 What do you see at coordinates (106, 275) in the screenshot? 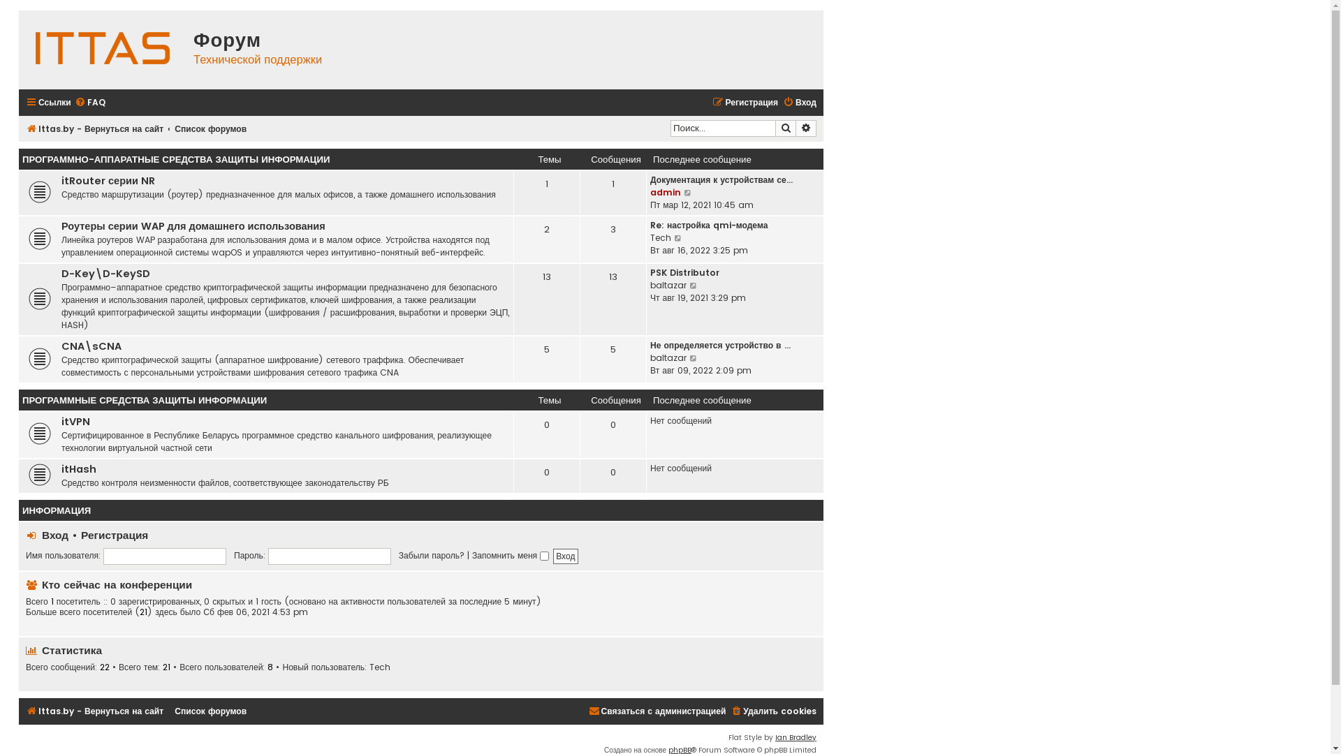
I see `D-Key\D-KeySD` at bounding box center [106, 275].